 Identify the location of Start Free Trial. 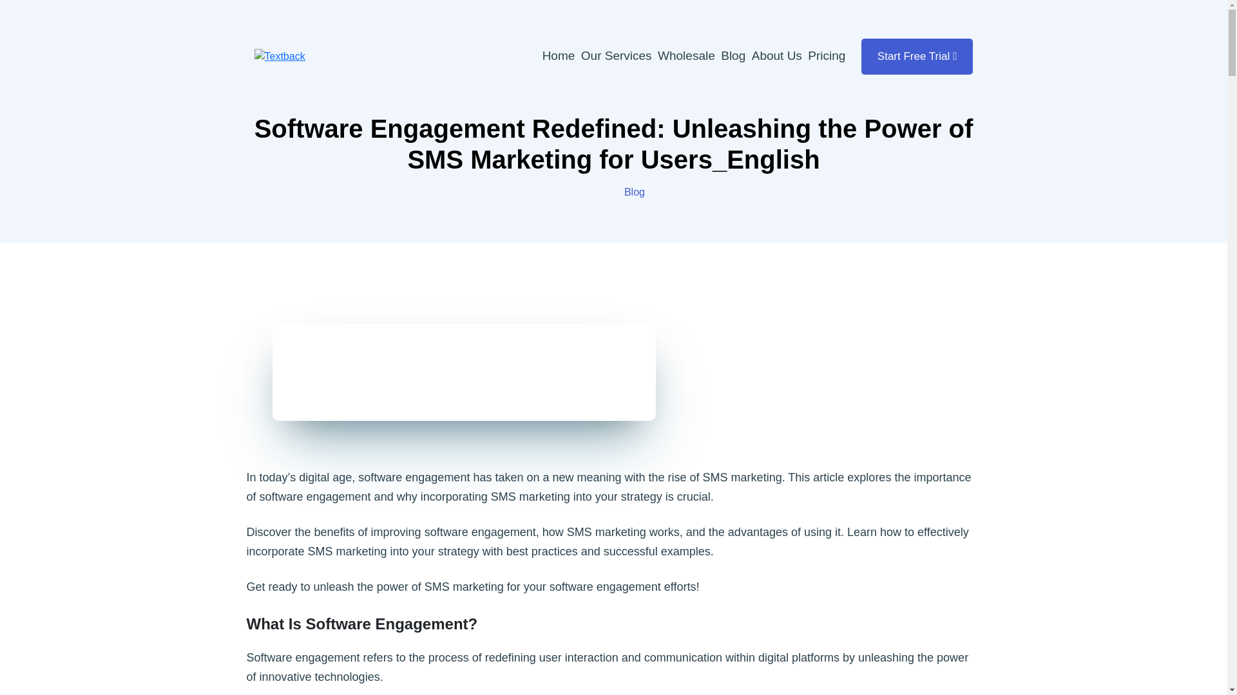
(917, 57).